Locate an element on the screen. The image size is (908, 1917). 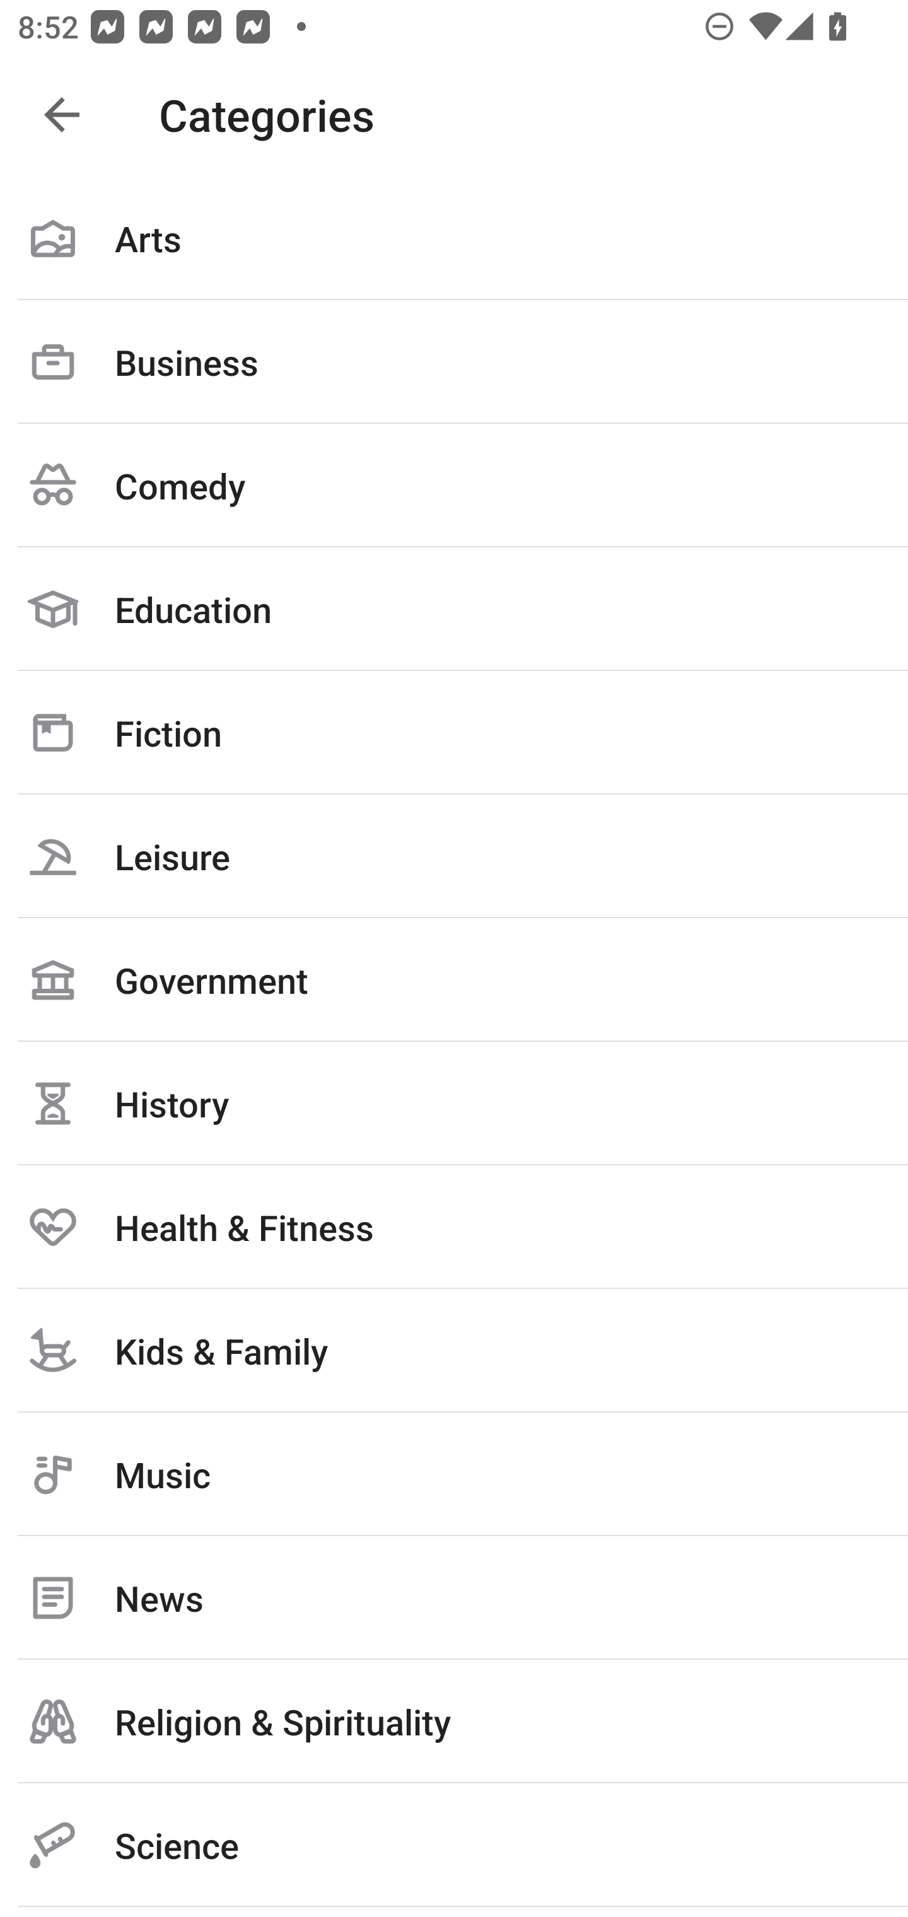
Government is located at coordinates (454, 979).